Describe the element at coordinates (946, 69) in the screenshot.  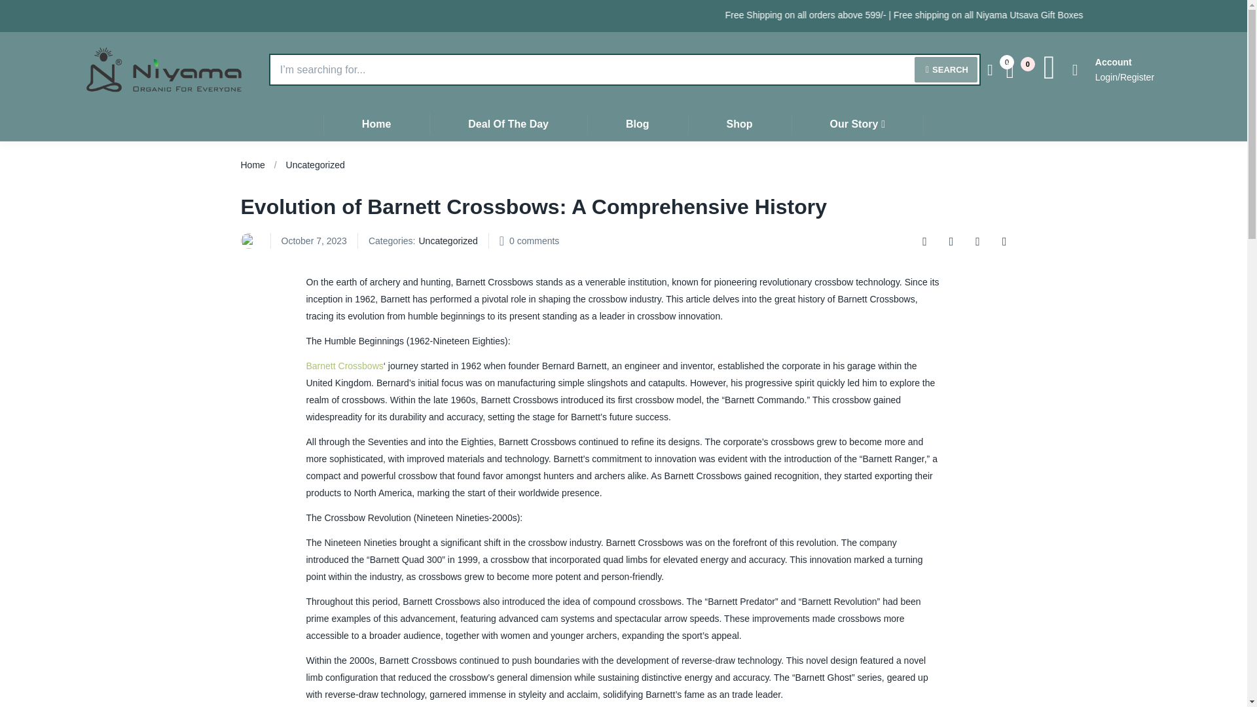
I see `SEARCH` at that location.